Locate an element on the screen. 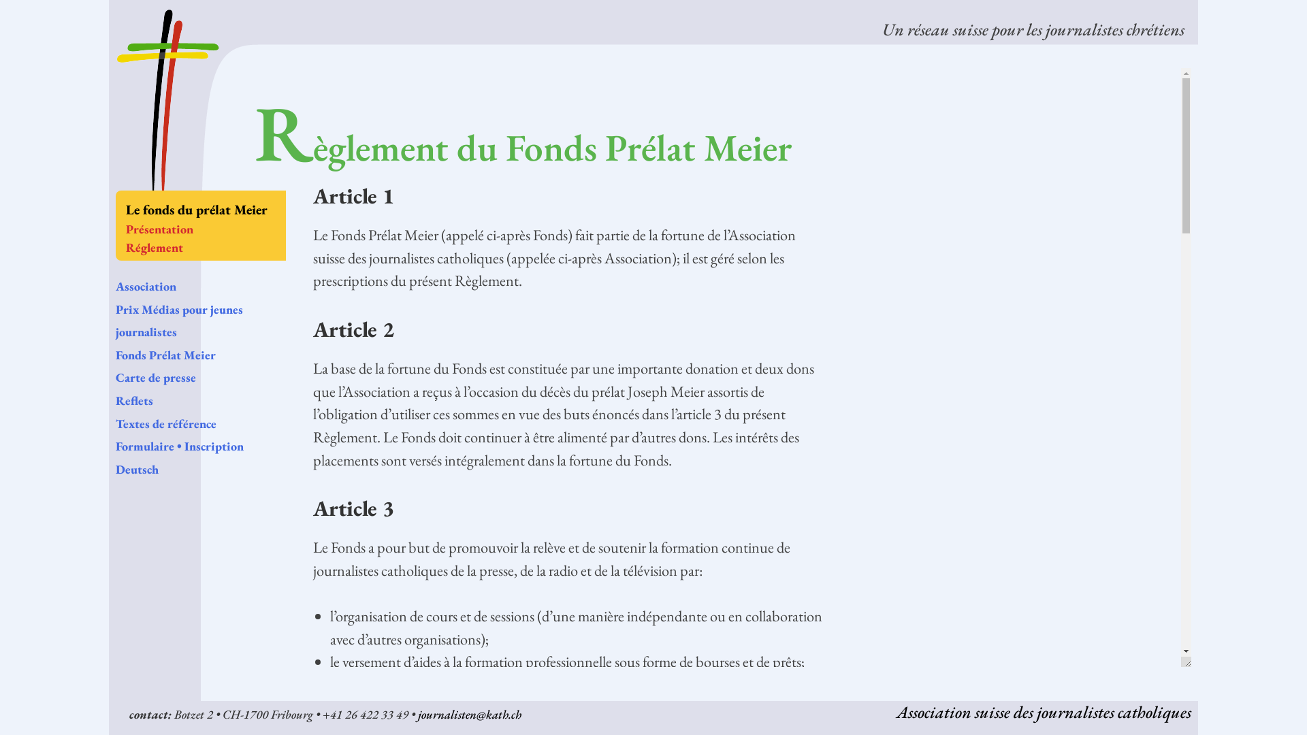  Association suisse des journalistes catholiques is located at coordinates (1044, 712).